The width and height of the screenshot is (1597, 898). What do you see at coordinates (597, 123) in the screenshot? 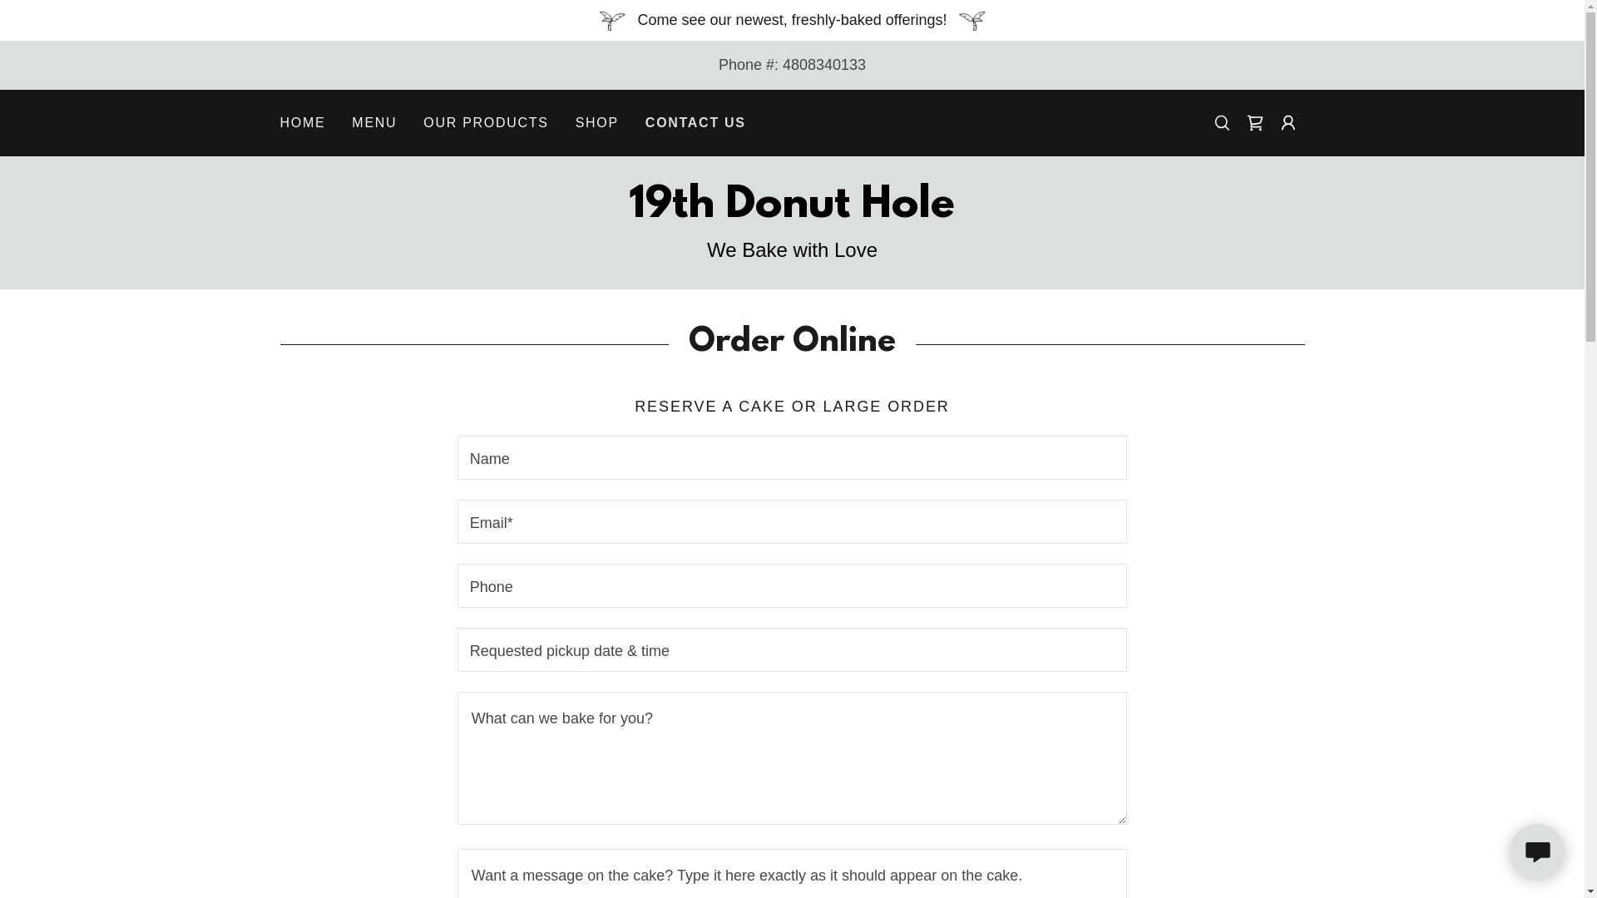
I see `SHOP` at bounding box center [597, 123].